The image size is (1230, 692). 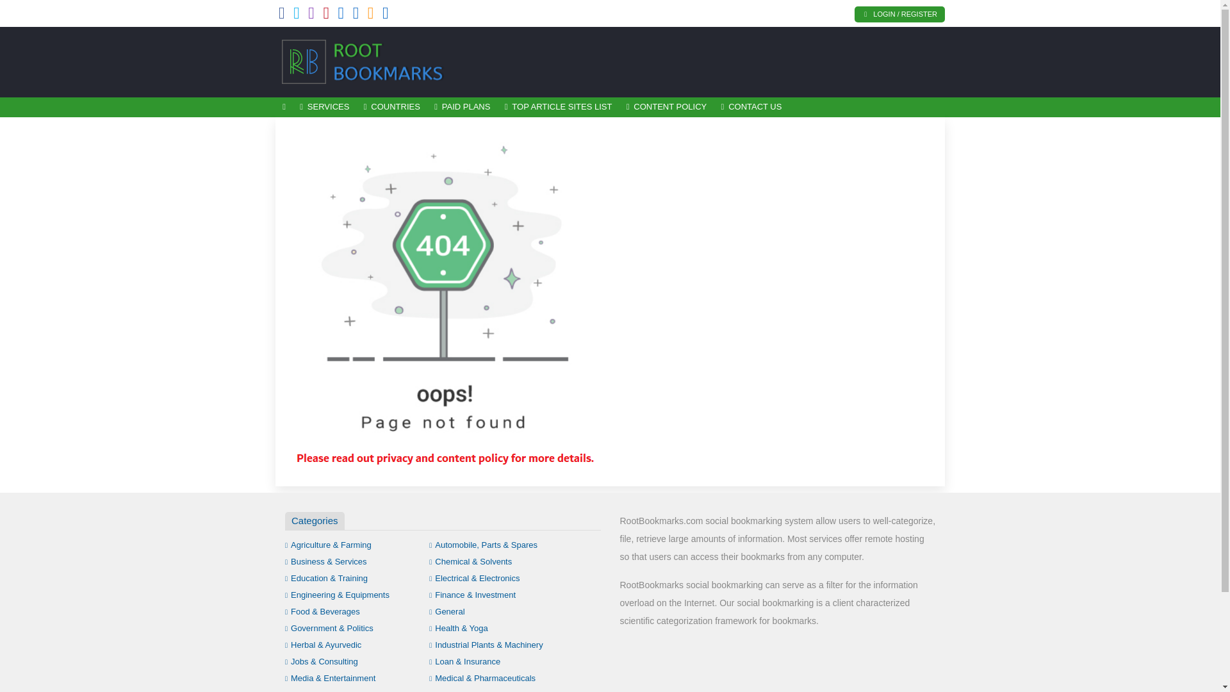 I want to click on General, so click(x=447, y=611).